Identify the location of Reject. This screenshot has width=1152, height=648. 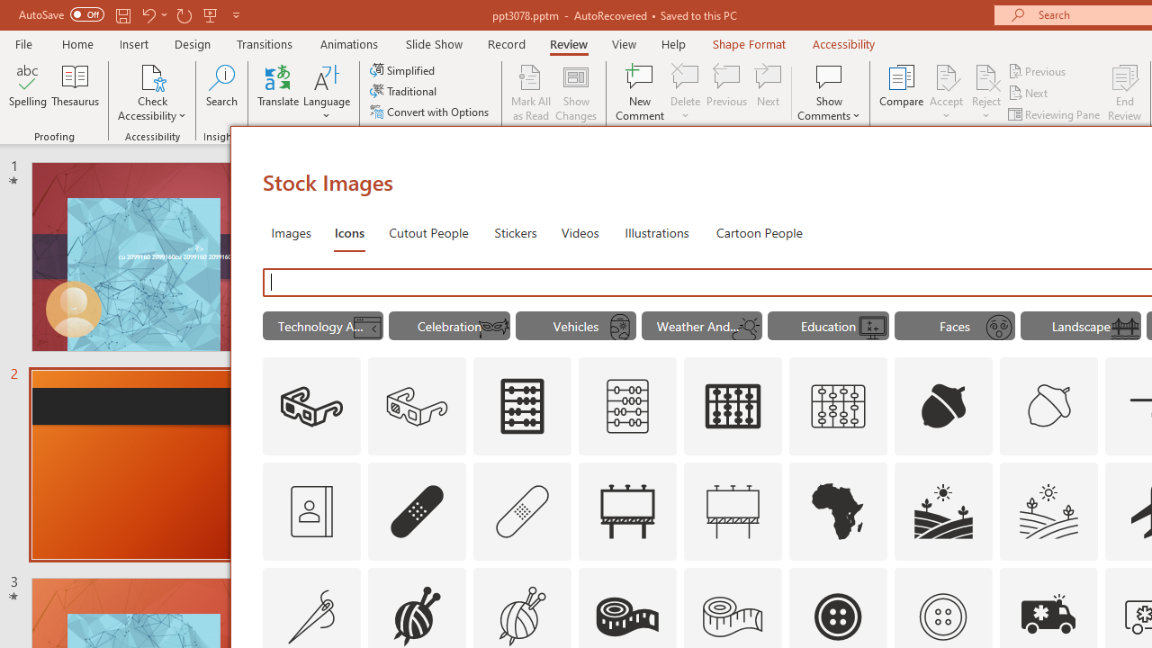
(986, 92).